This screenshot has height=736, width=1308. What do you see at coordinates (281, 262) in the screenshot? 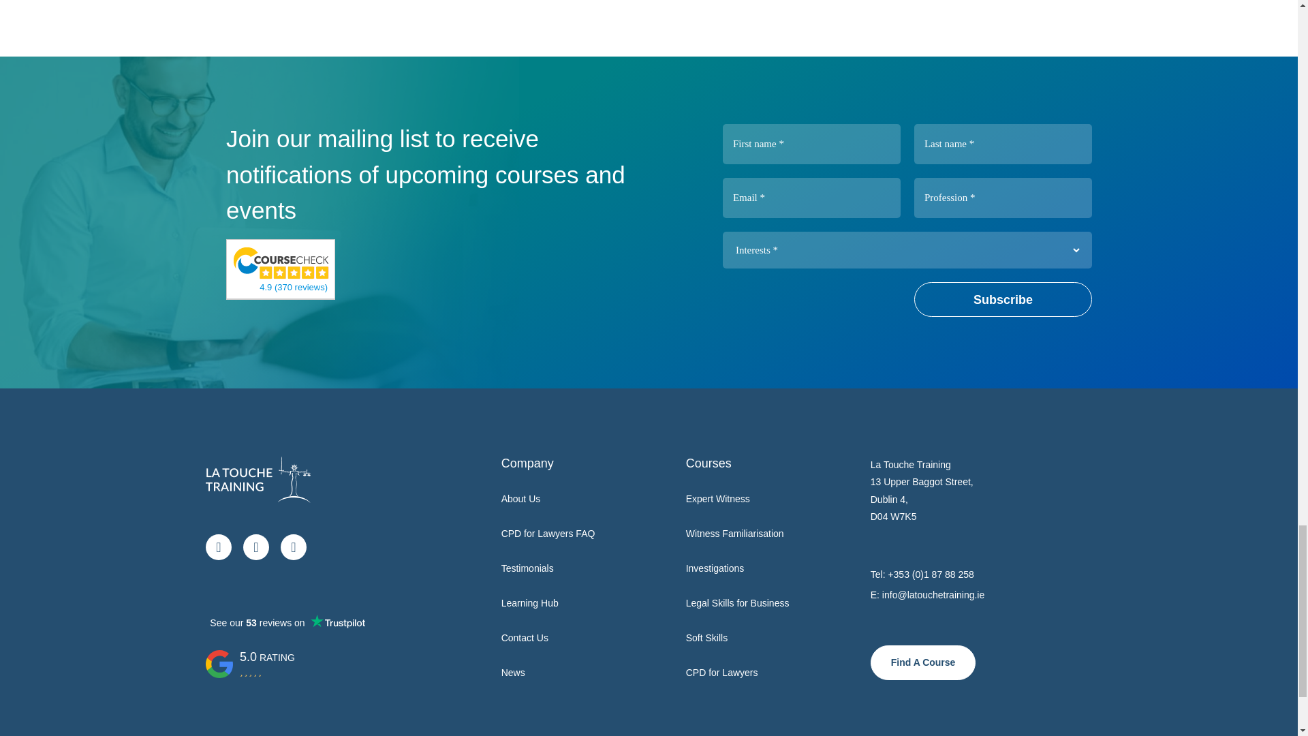
I see `Read reviews about La Touche Training` at bounding box center [281, 262].